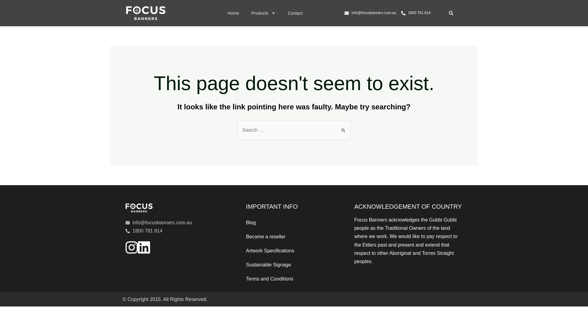 The width and height of the screenshot is (588, 330). What do you see at coordinates (416, 13) in the screenshot?
I see `1800 781 814` at bounding box center [416, 13].